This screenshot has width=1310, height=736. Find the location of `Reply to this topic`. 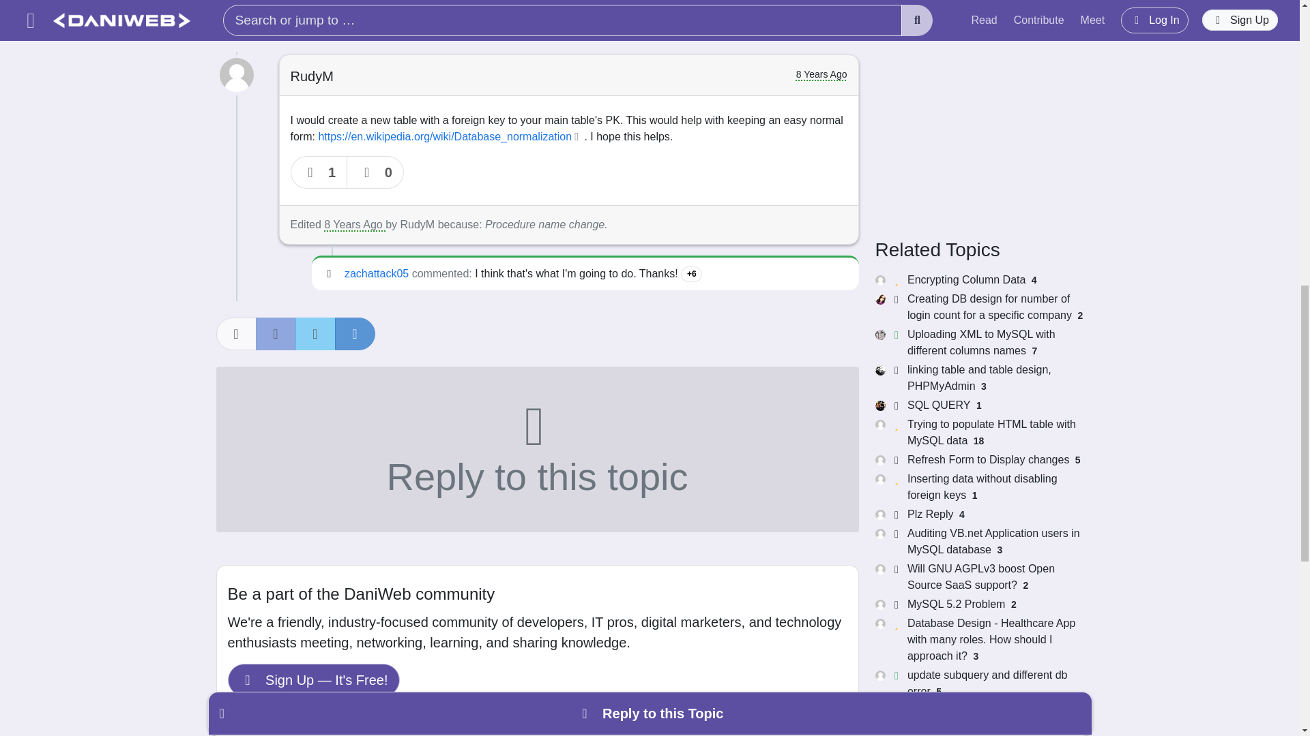

Reply to this topic is located at coordinates (536, 448).